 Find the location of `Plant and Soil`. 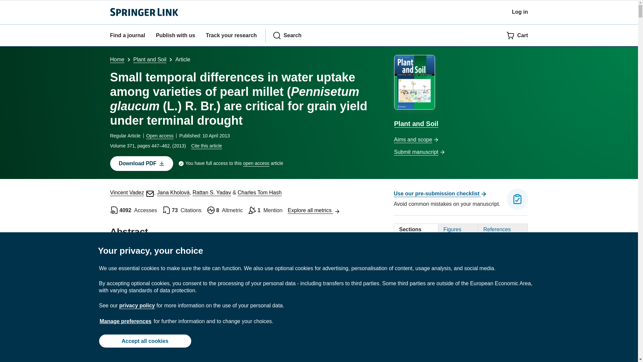

Plant and Soil is located at coordinates (150, 59).